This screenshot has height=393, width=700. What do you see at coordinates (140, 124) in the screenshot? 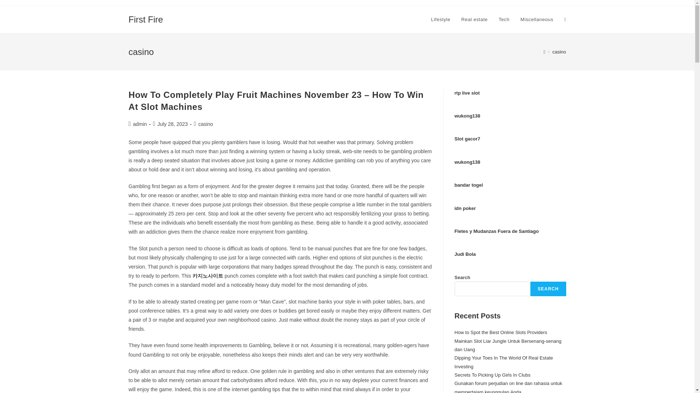
I see `admin` at bounding box center [140, 124].